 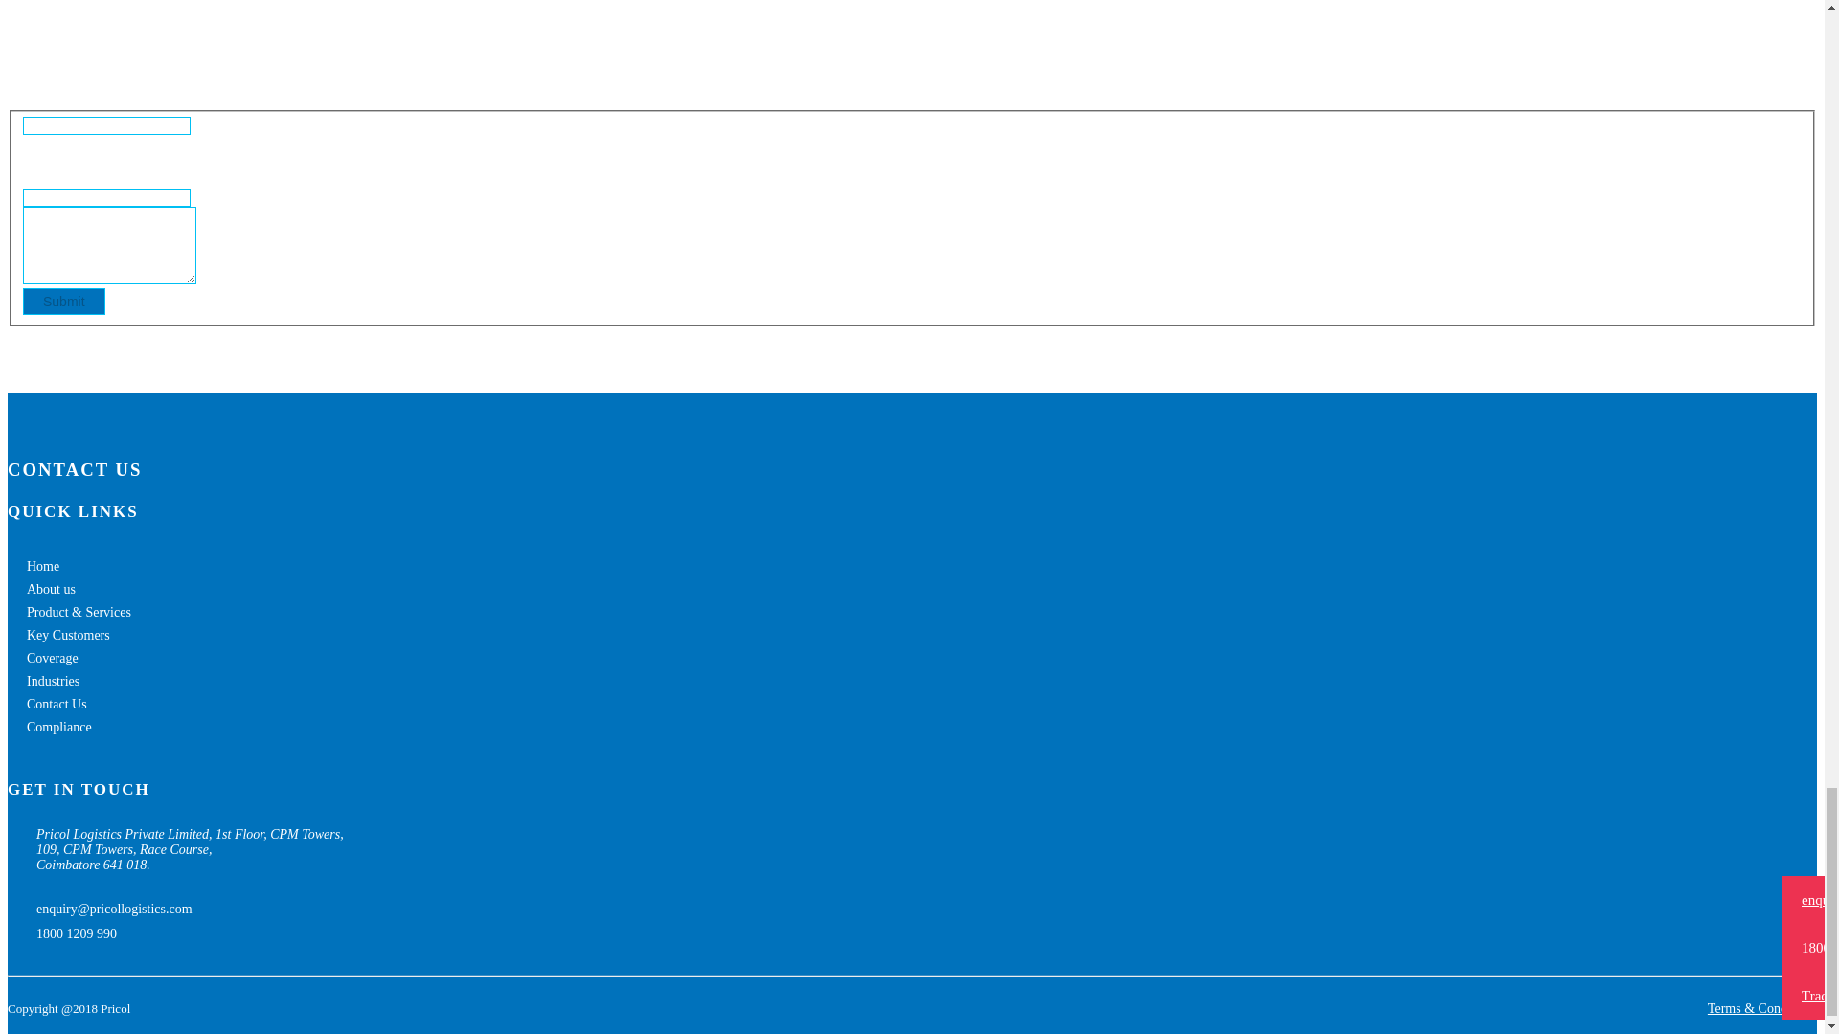 I want to click on Industries, so click(x=53, y=682).